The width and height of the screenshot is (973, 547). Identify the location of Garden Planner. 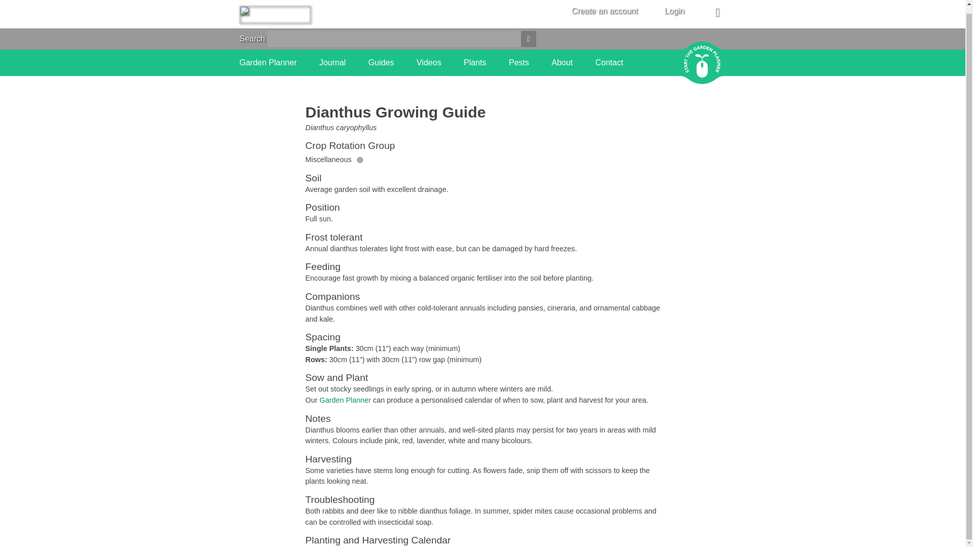
(345, 400).